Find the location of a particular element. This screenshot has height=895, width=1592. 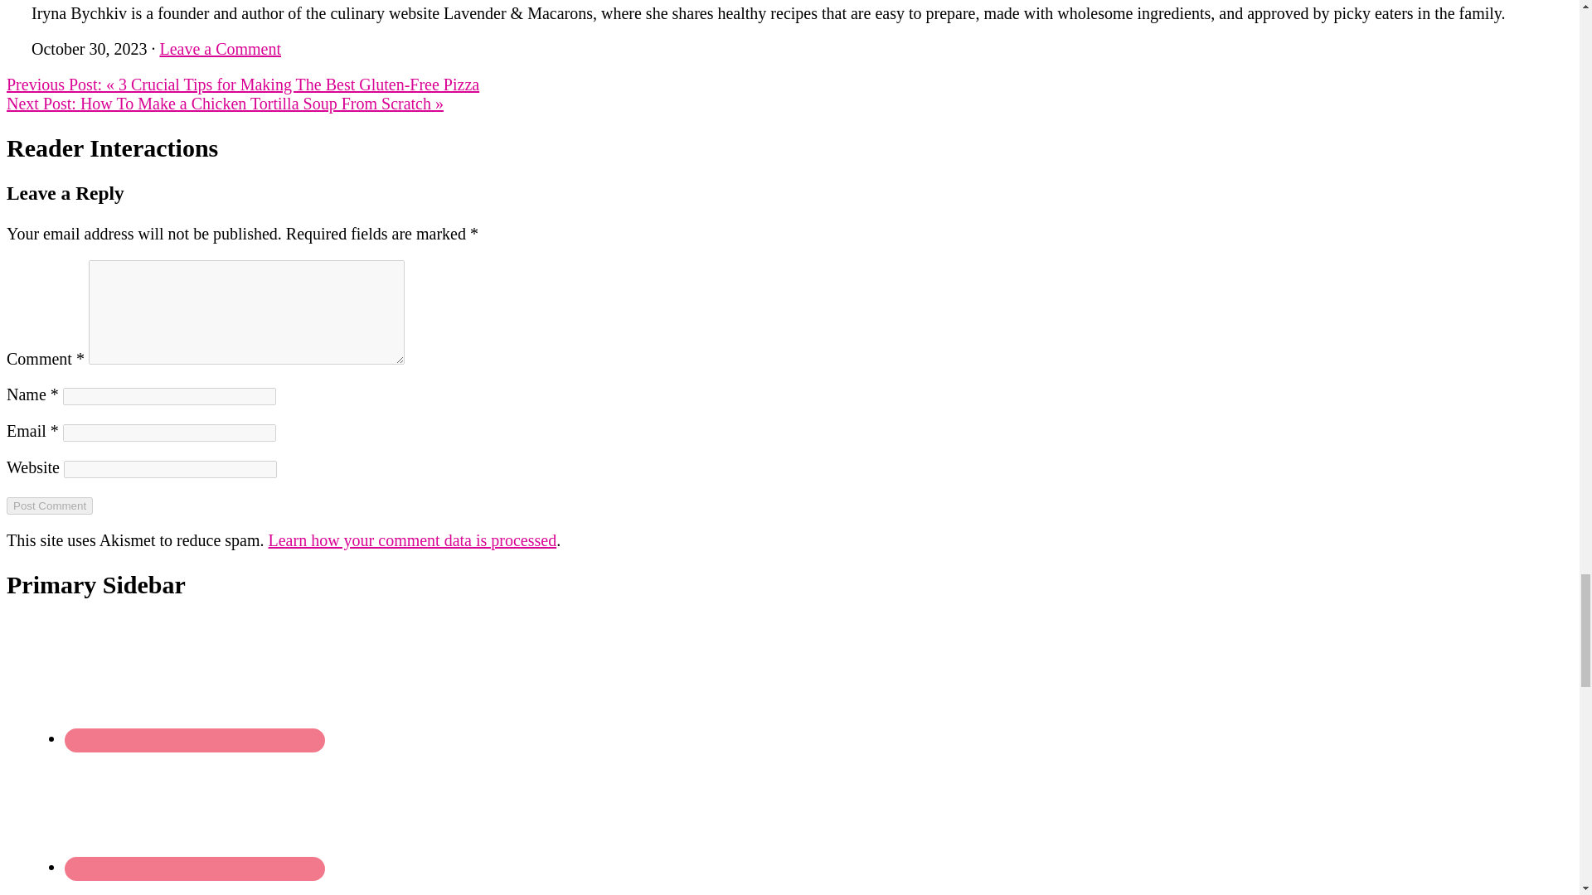

Facebook is located at coordinates (194, 681).